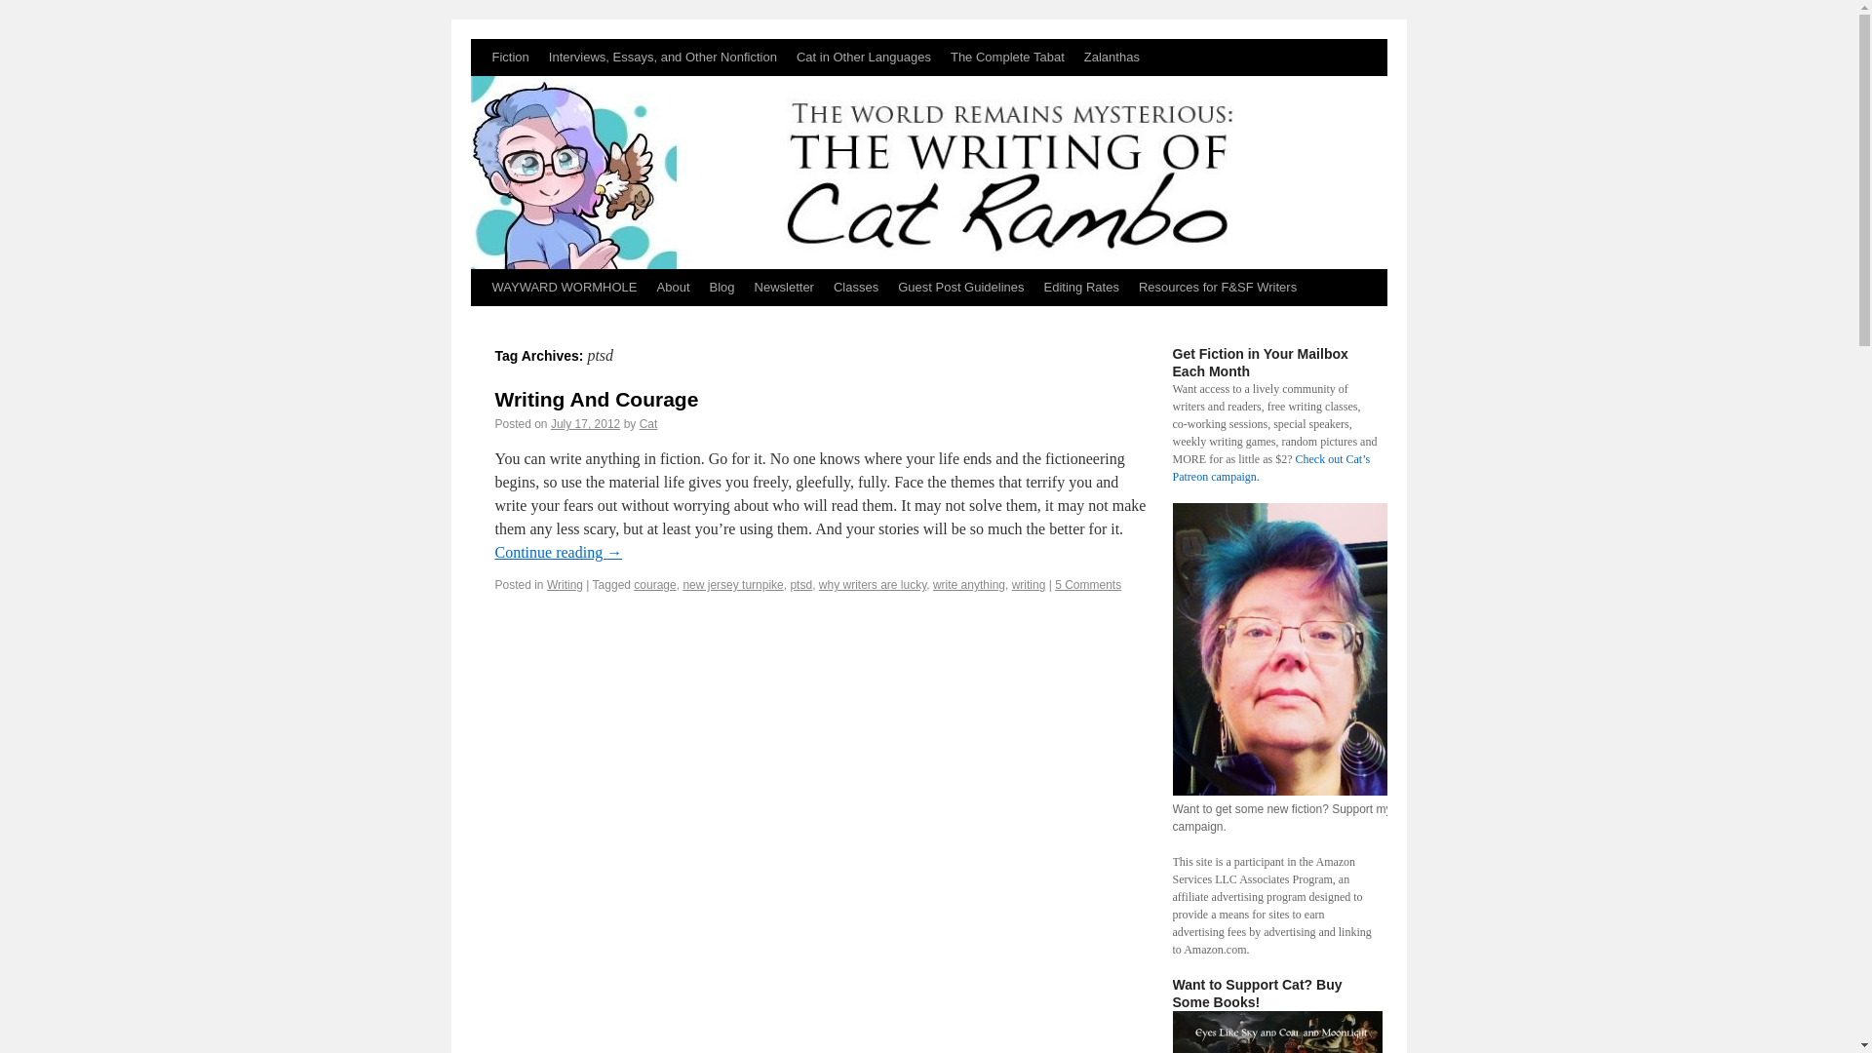 The height and width of the screenshot is (1053, 1872). Describe the element at coordinates (564, 288) in the screenshot. I see `WAYWARD WORMHOLE` at that location.